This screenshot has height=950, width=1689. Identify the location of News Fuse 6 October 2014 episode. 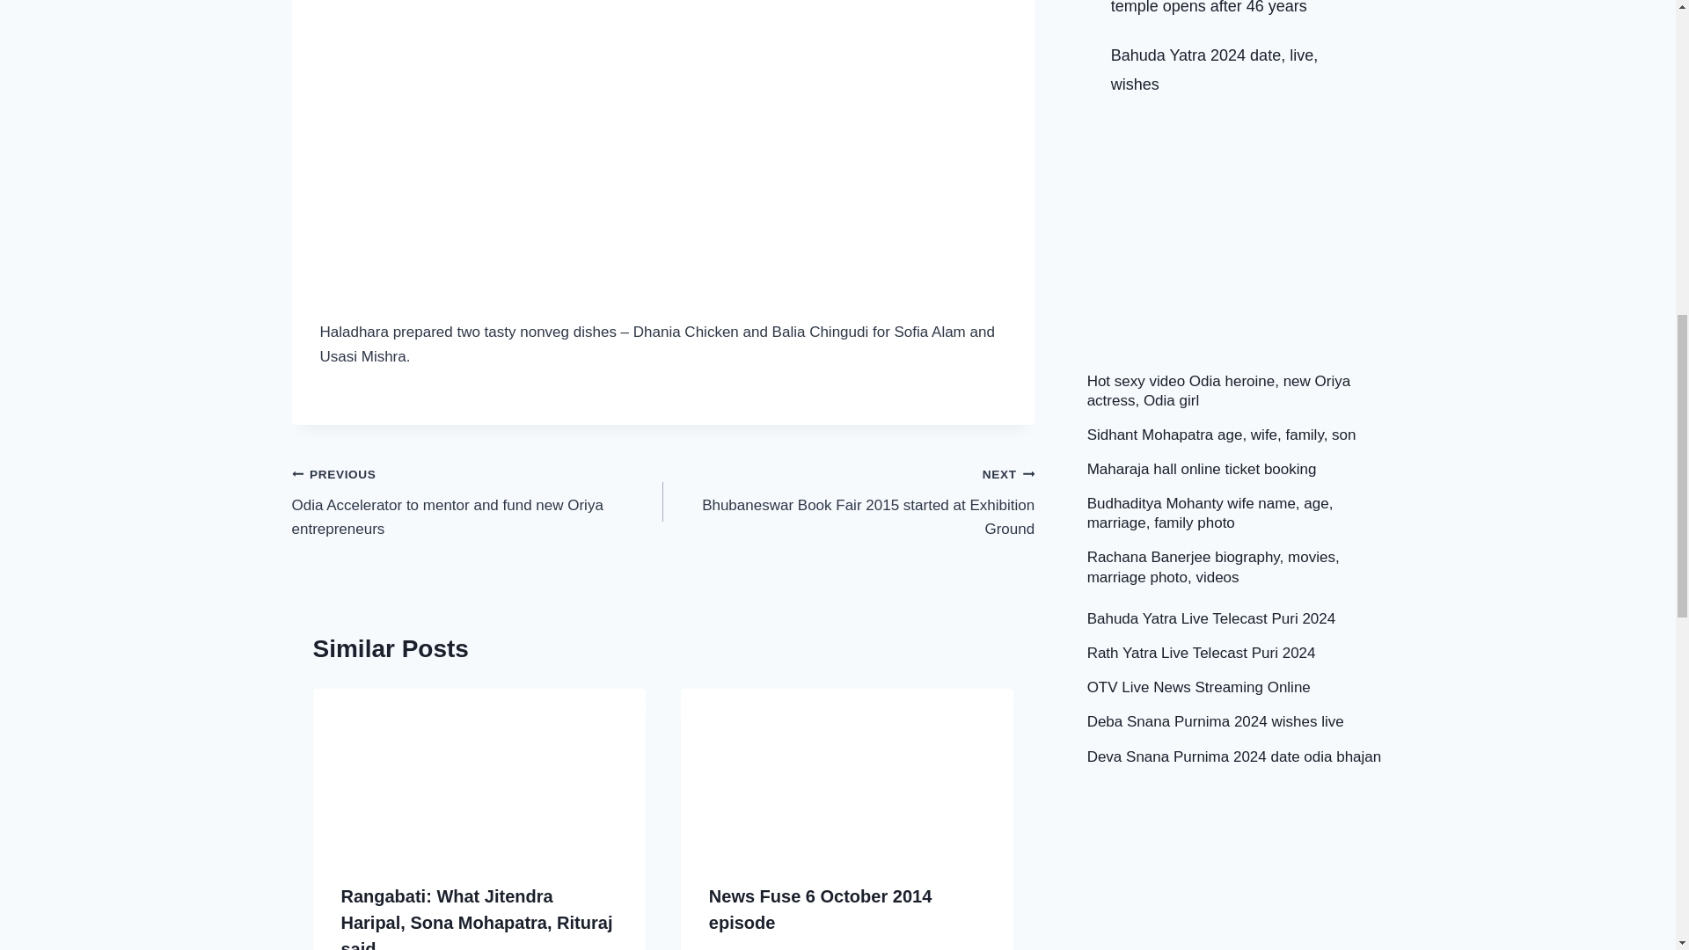
(820, 909).